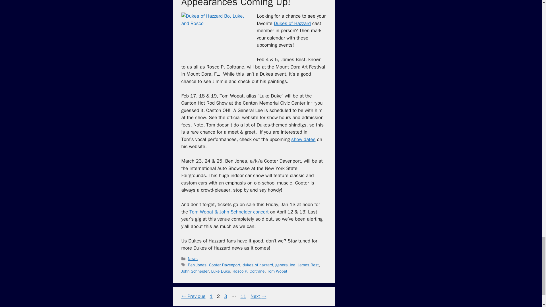 This screenshot has height=307, width=546. I want to click on Bo, Luke, and Rosco, so click(215, 36).